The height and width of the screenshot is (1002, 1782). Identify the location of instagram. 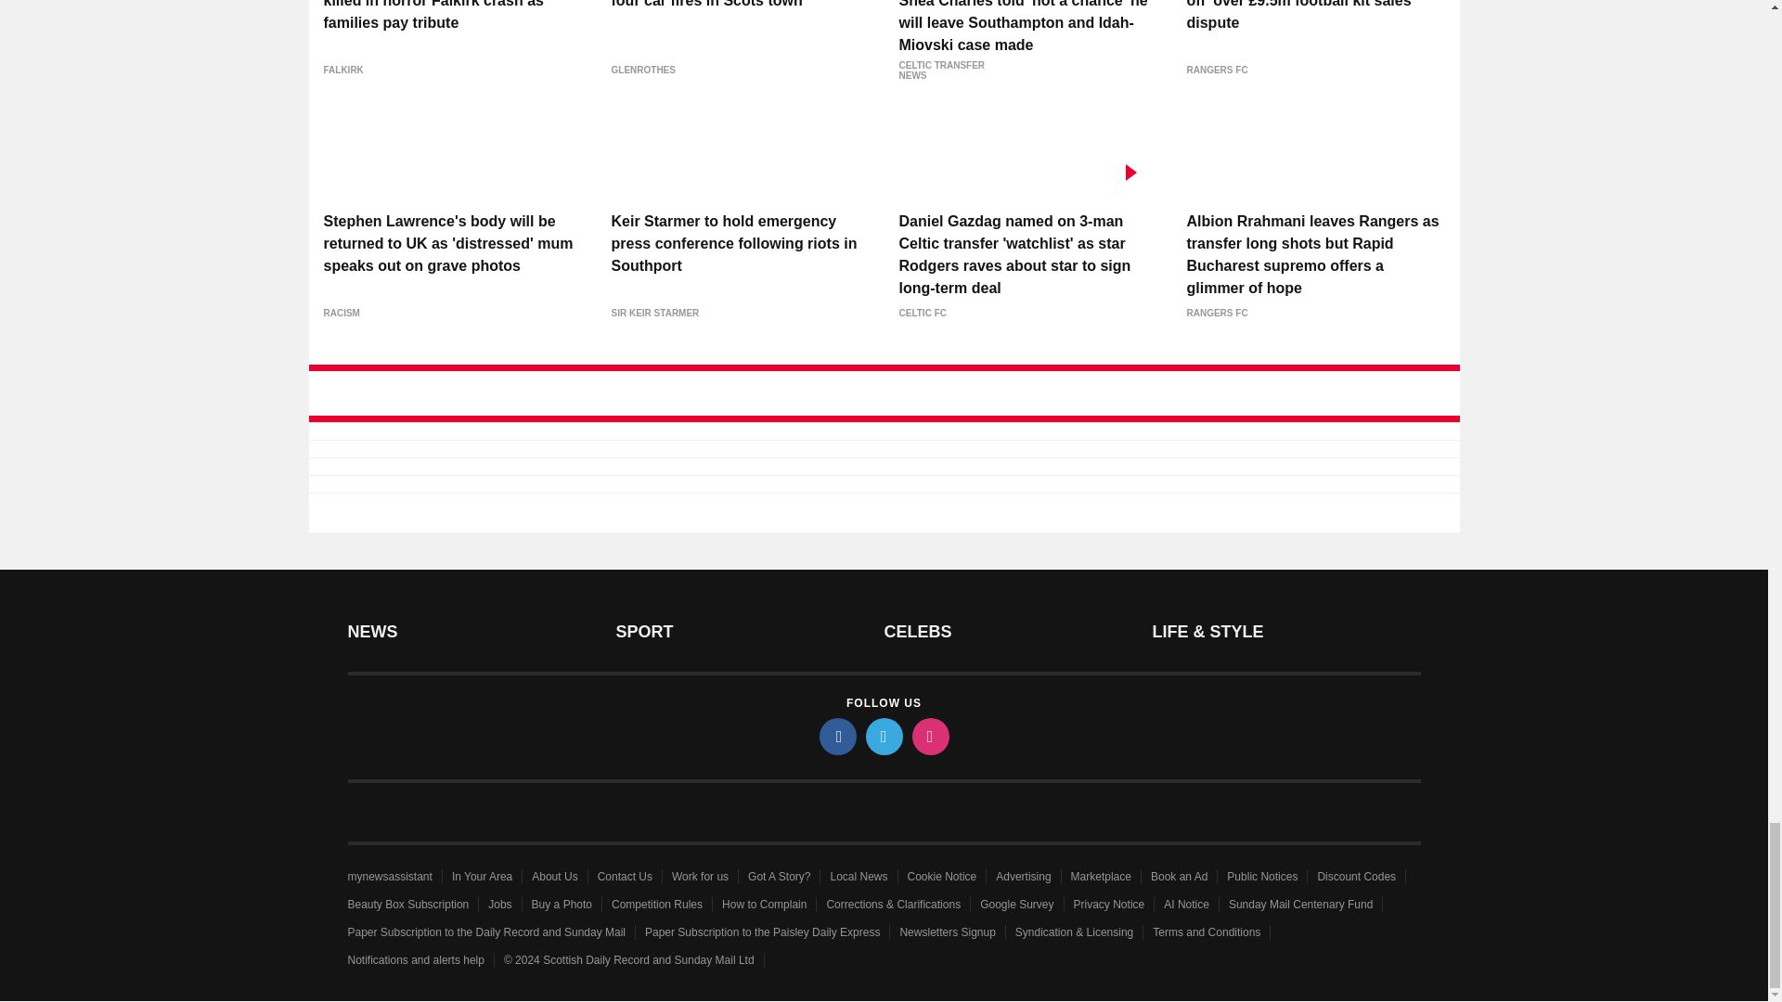
(929, 737).